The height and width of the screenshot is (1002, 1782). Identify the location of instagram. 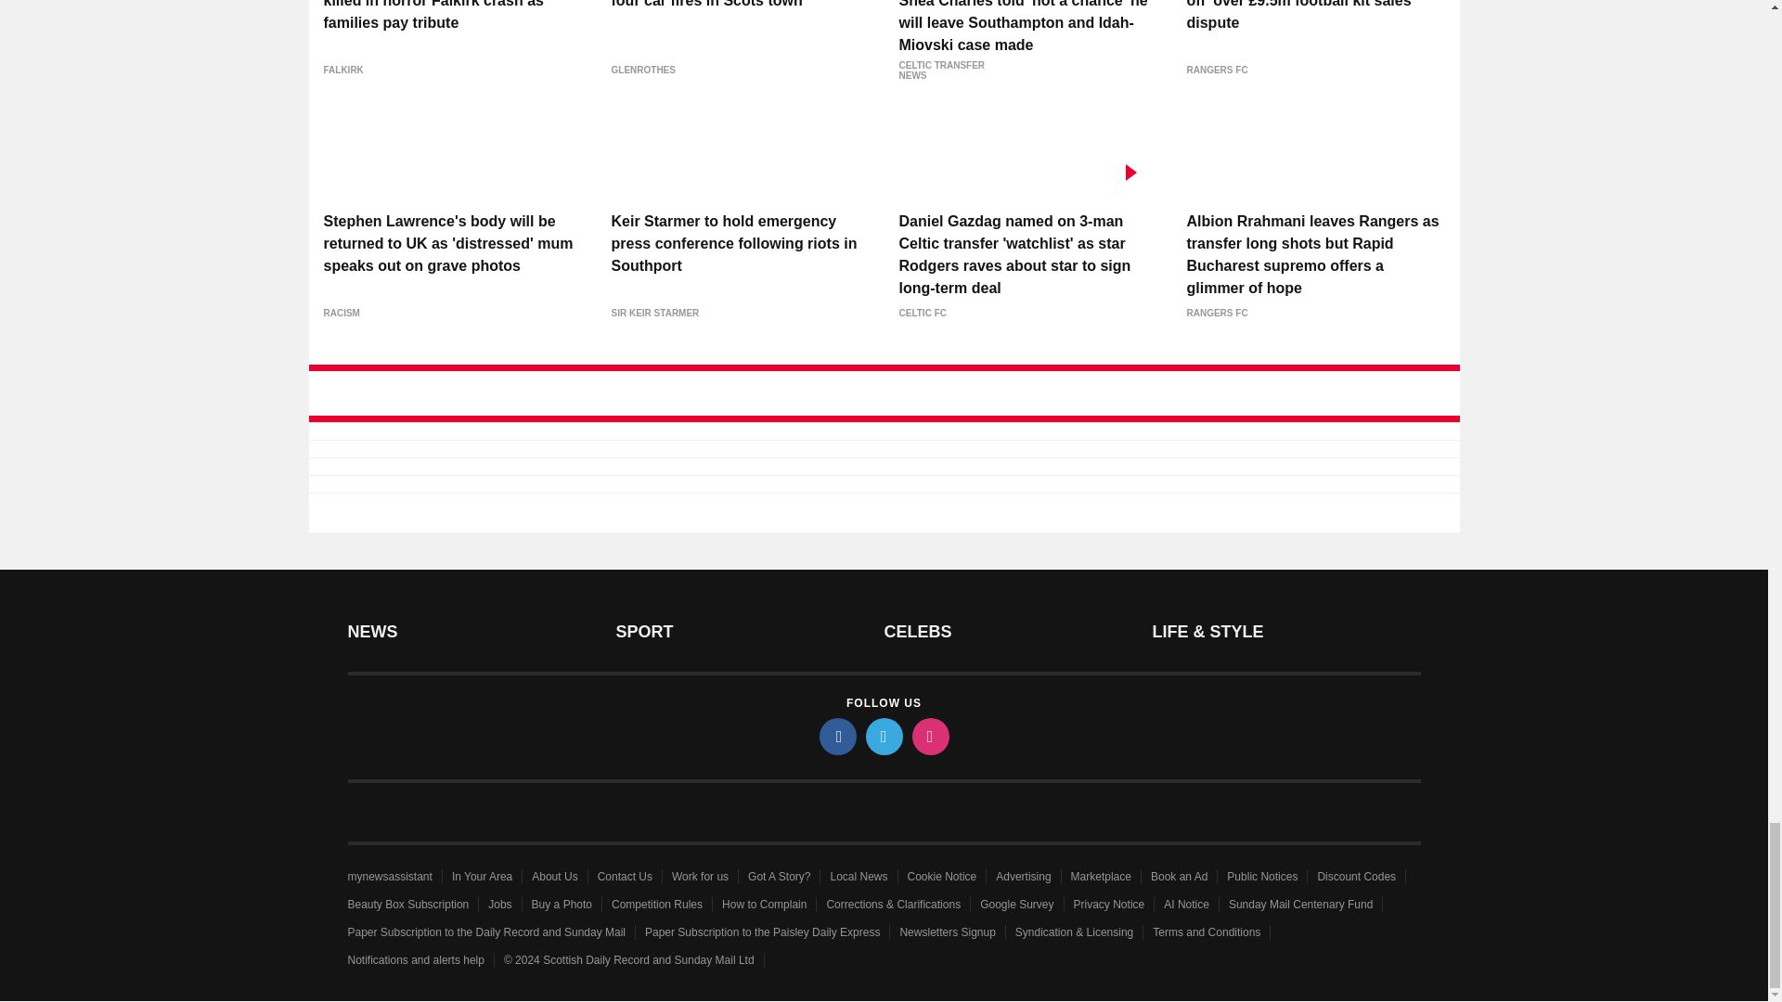
(929, 737).